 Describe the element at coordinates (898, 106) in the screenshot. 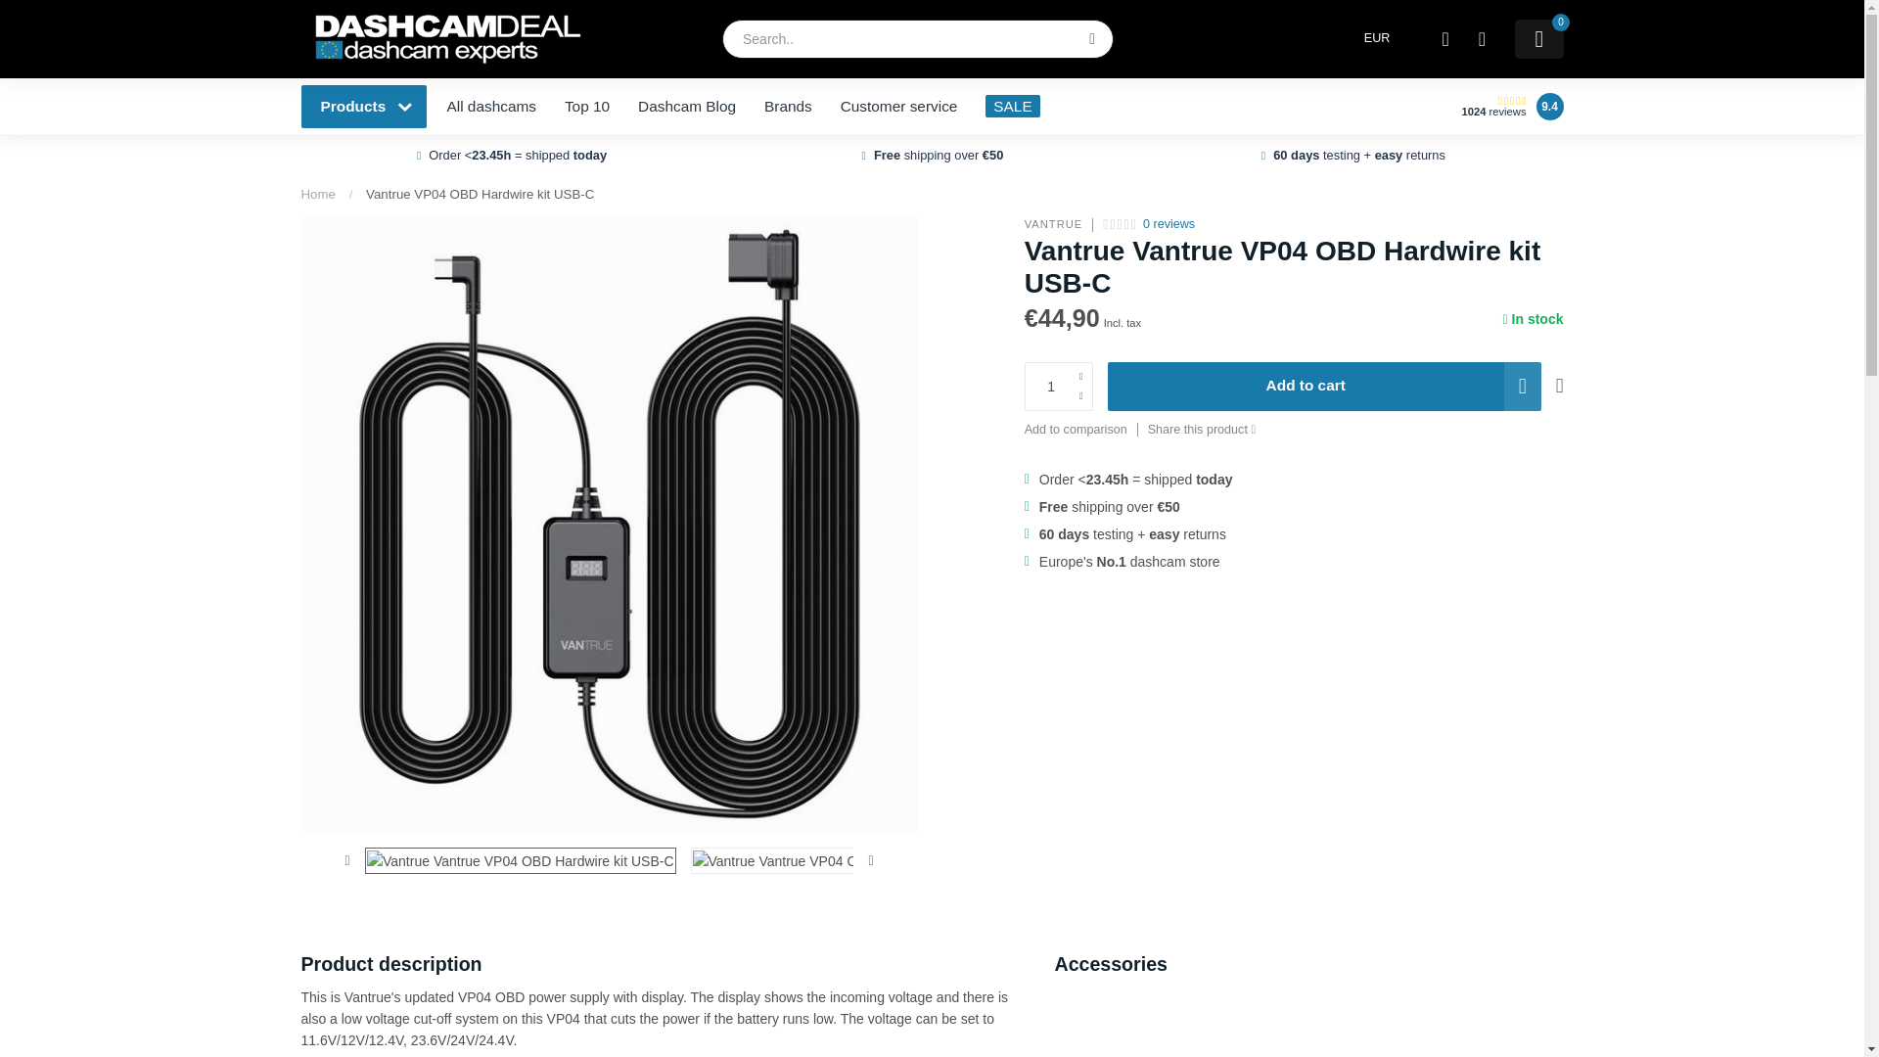

I see `Customer service` at that location.